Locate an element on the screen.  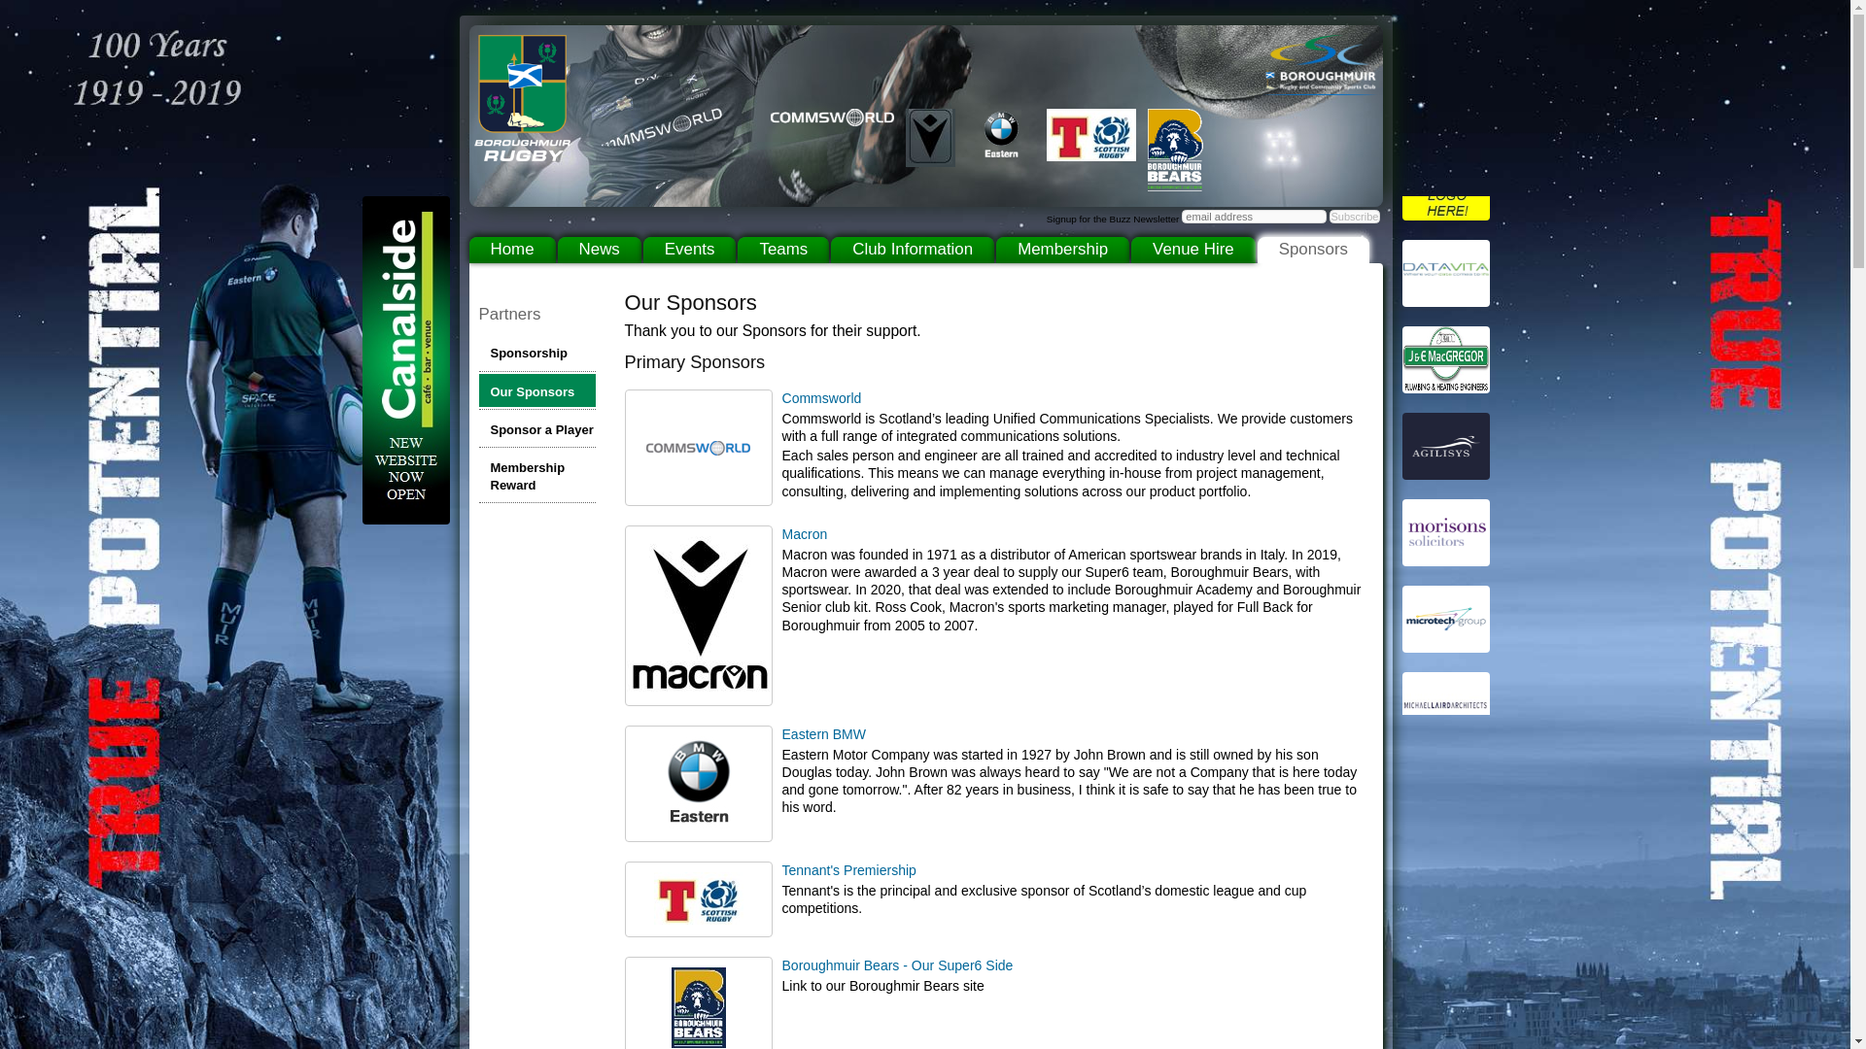
Membership is located at coordinates (1062, 251).